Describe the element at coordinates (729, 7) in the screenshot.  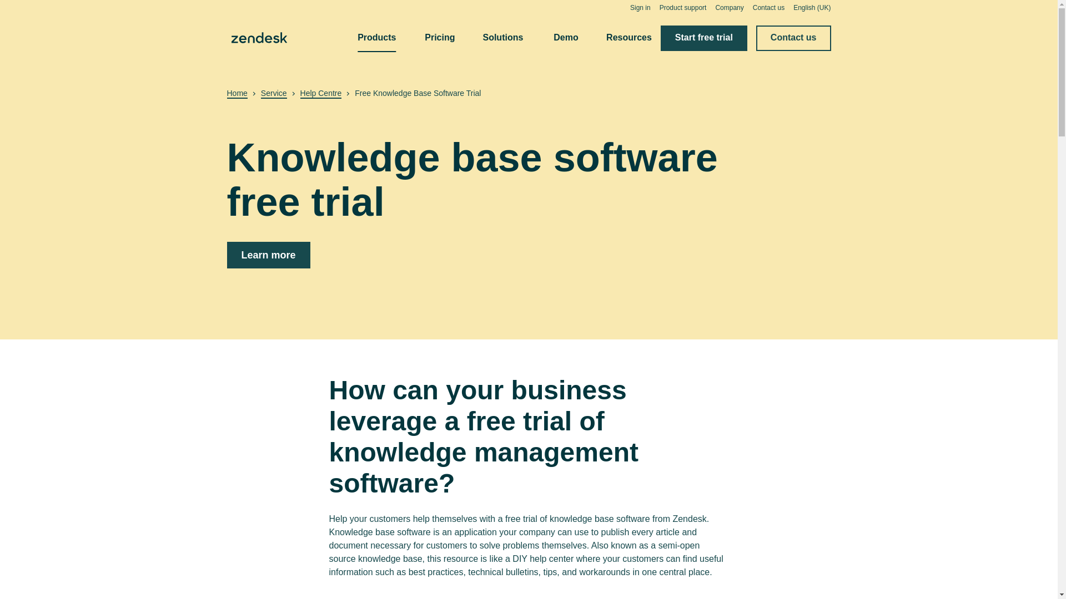
I see `Company` at that location.